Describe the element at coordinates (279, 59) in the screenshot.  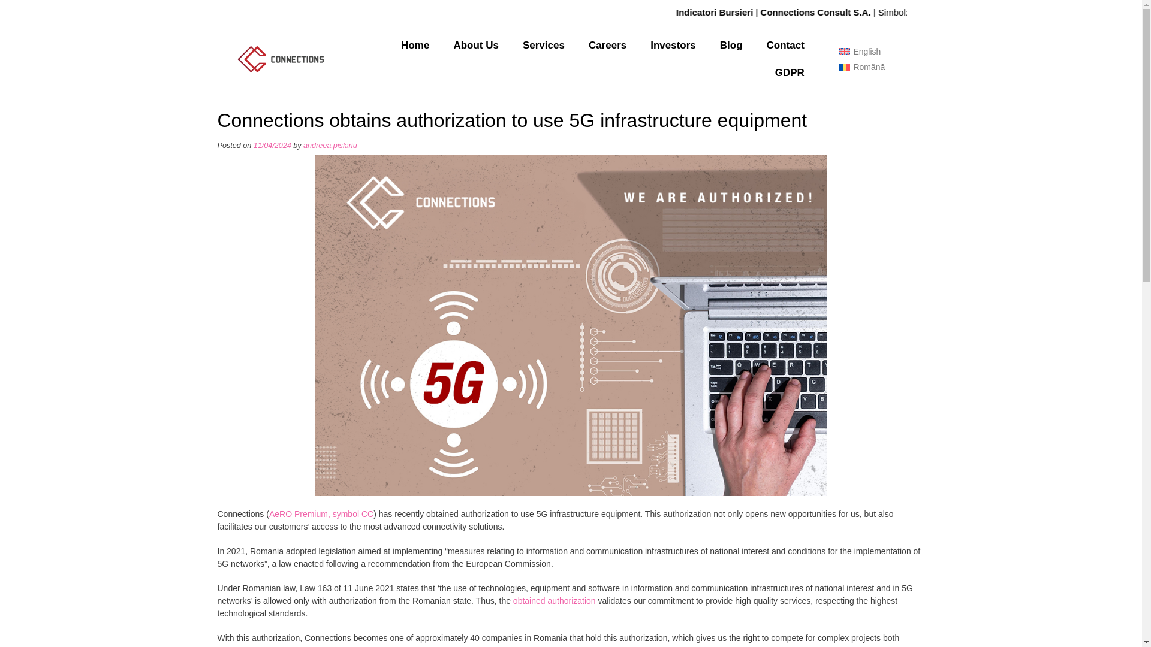
I see `Identitate-Connections PNG2` at that location.